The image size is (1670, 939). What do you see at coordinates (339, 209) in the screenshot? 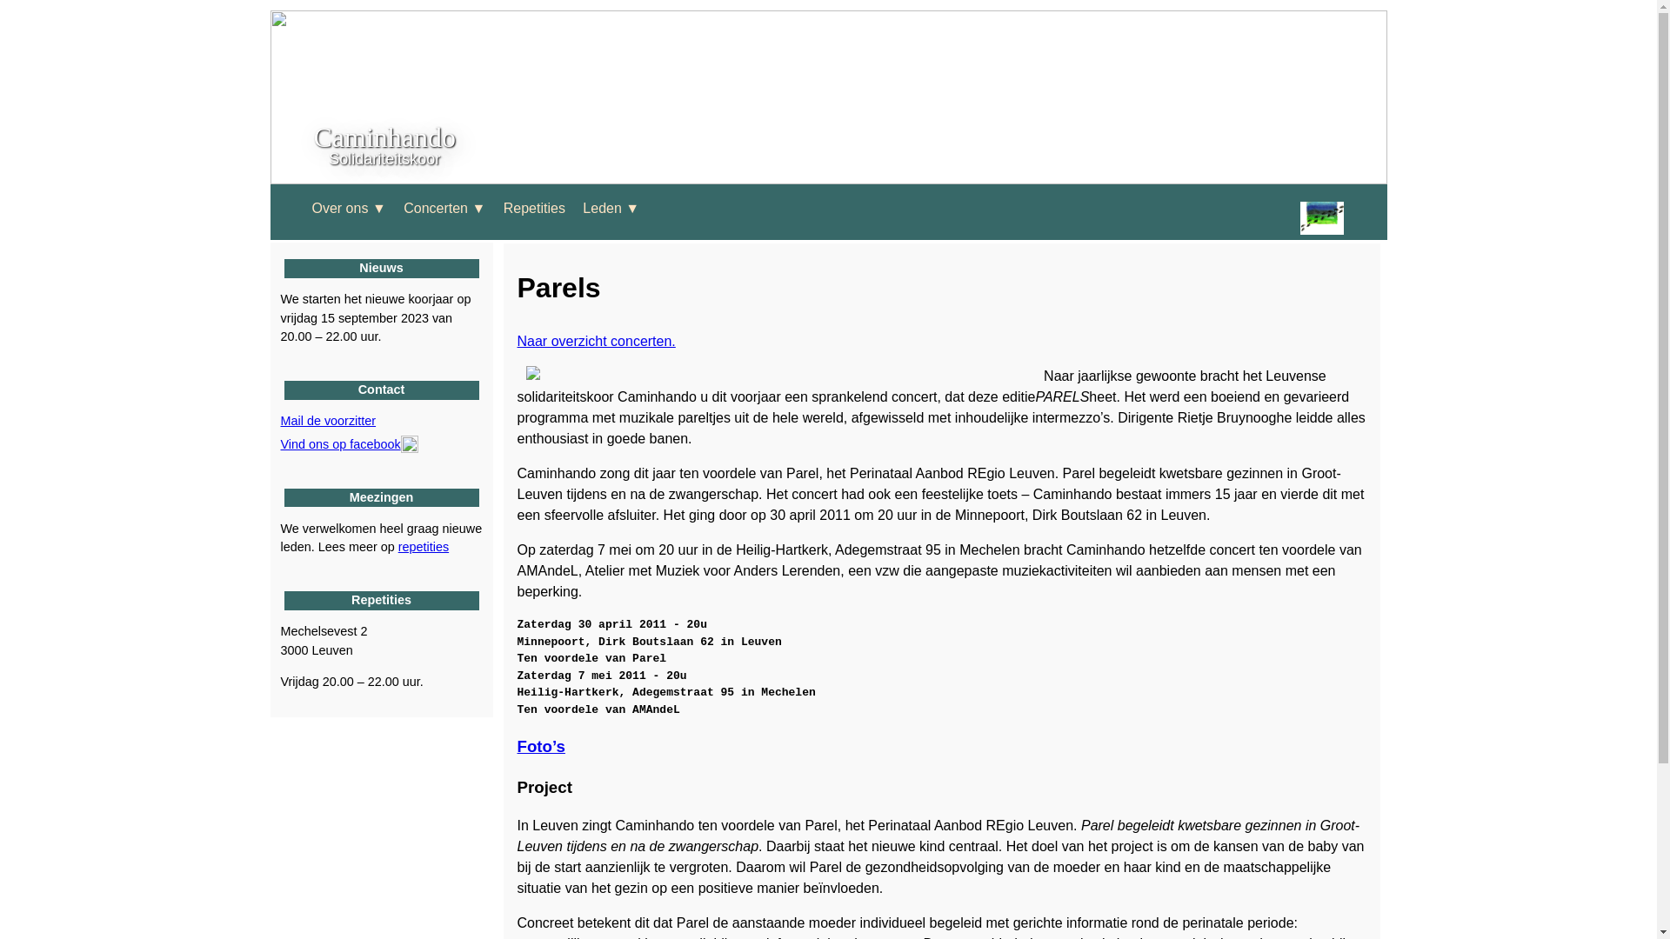
I see `Over ons` at bounding box center [339, 209].